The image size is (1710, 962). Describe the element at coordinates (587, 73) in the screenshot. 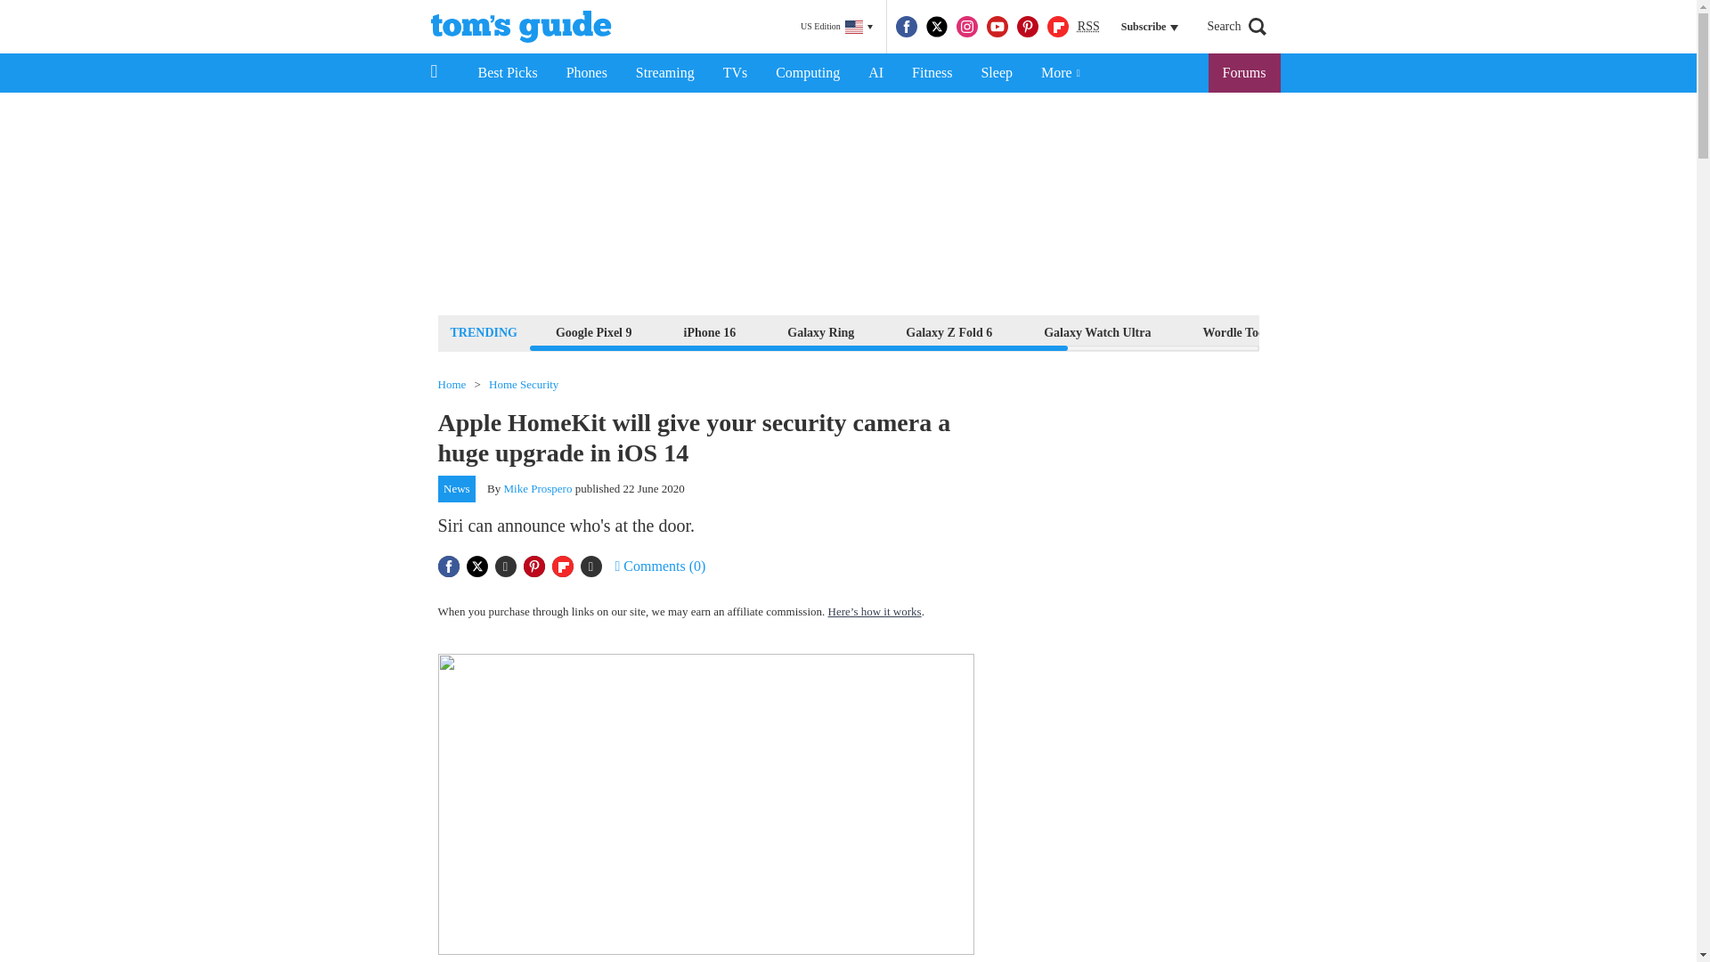

I see `Phones` at that location.